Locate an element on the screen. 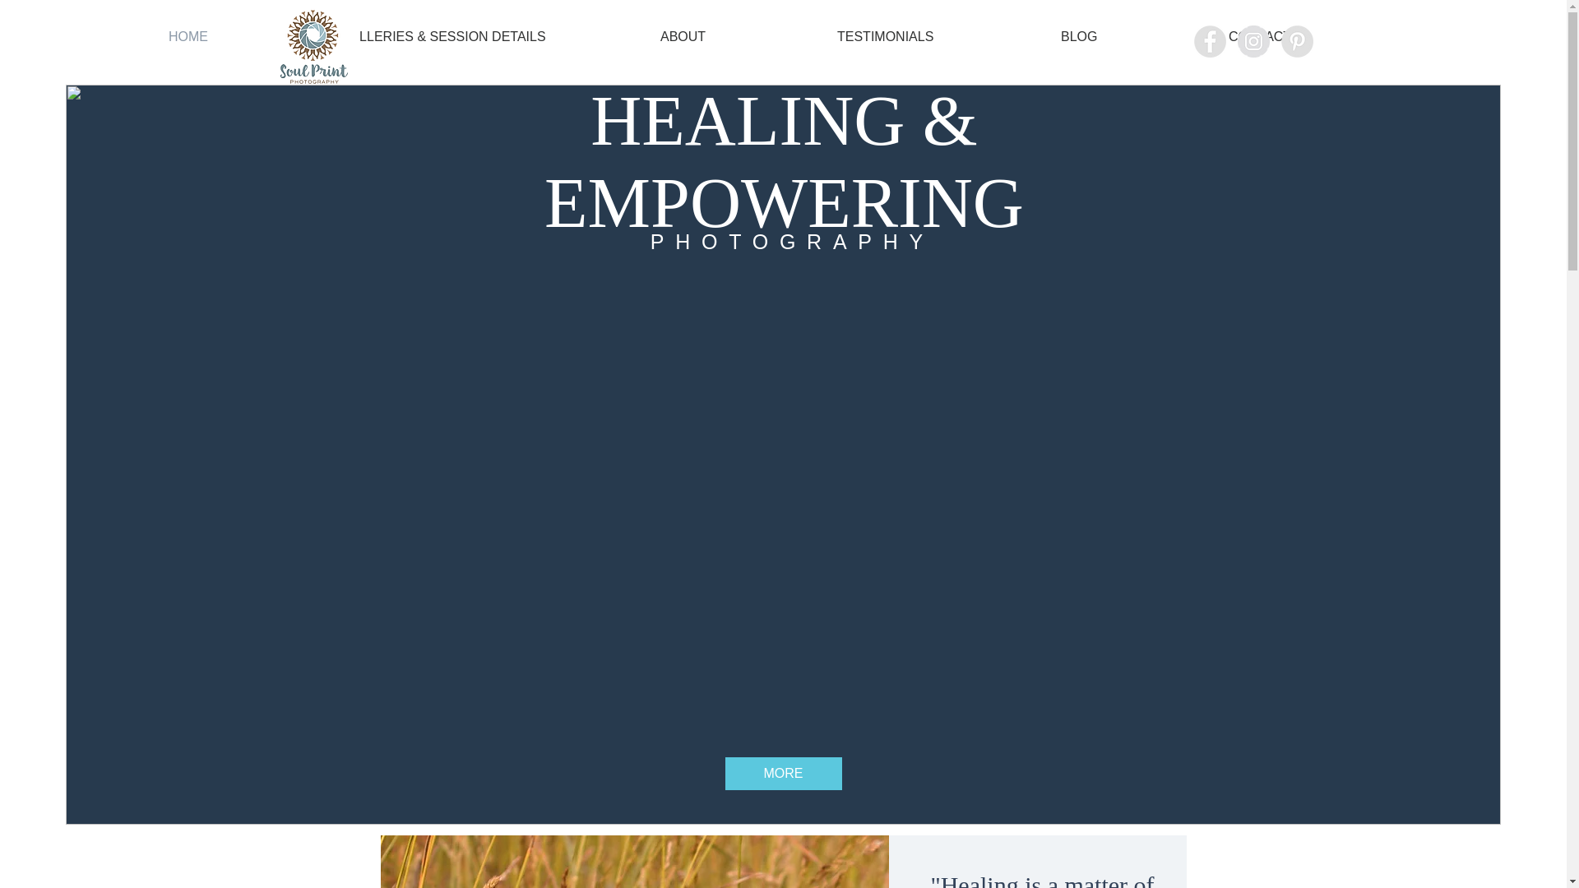 The height and width of the screenshot is (888, 1579). TESTIMONIALS is located at coordinates (936, 37).